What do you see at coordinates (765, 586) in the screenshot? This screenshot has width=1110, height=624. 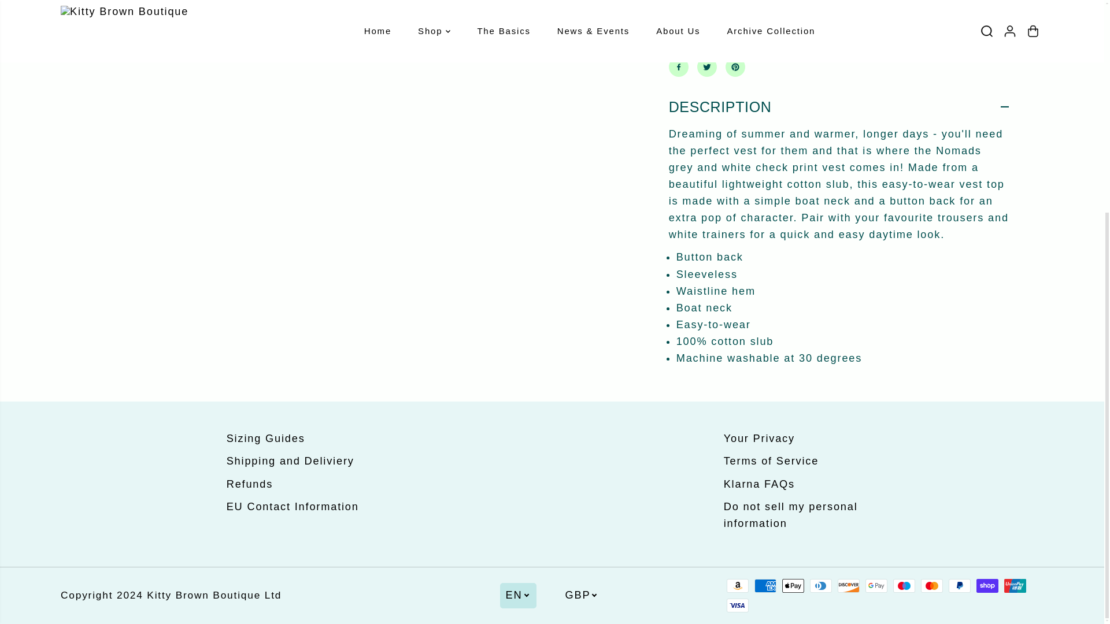 I see `American Express` at bounding box center [765, 586].